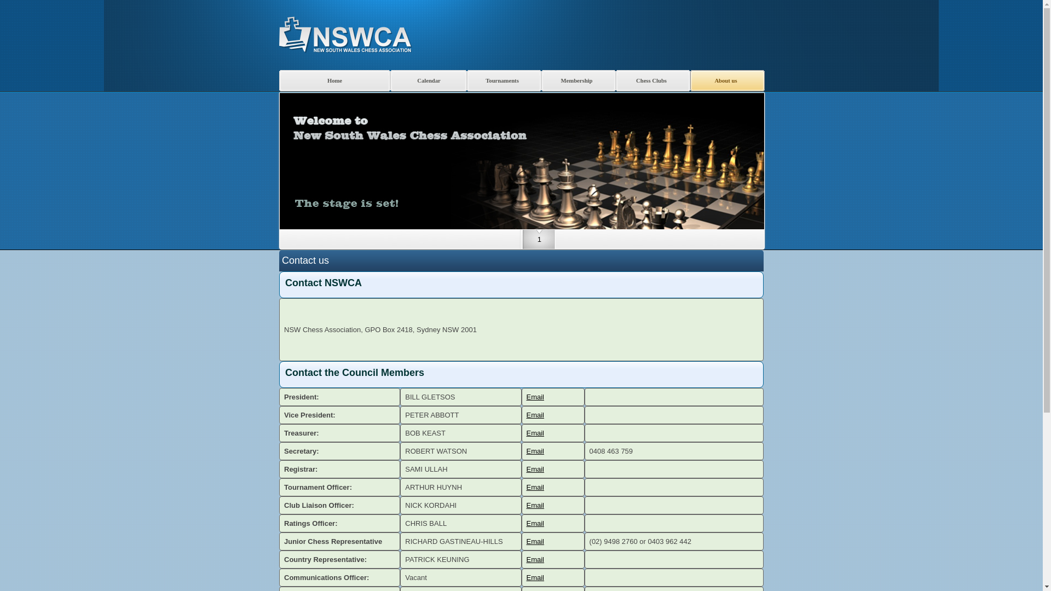 Image resolution: width=1051 pixels, height=591 pixels. I want to click on Chess Clubs, so click(653, 81).